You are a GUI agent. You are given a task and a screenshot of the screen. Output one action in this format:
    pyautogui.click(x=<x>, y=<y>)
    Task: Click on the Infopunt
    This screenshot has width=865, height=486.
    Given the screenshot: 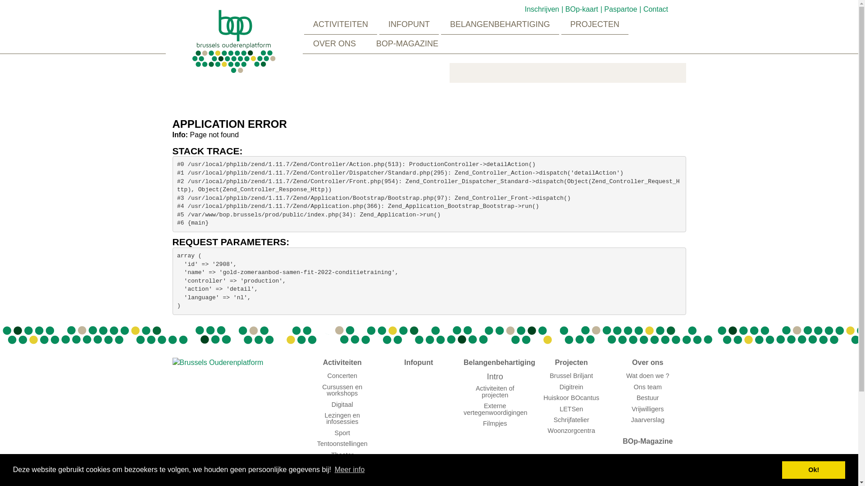 What is the action you would take?
    pyautogui.click(x=419, y=363)
    